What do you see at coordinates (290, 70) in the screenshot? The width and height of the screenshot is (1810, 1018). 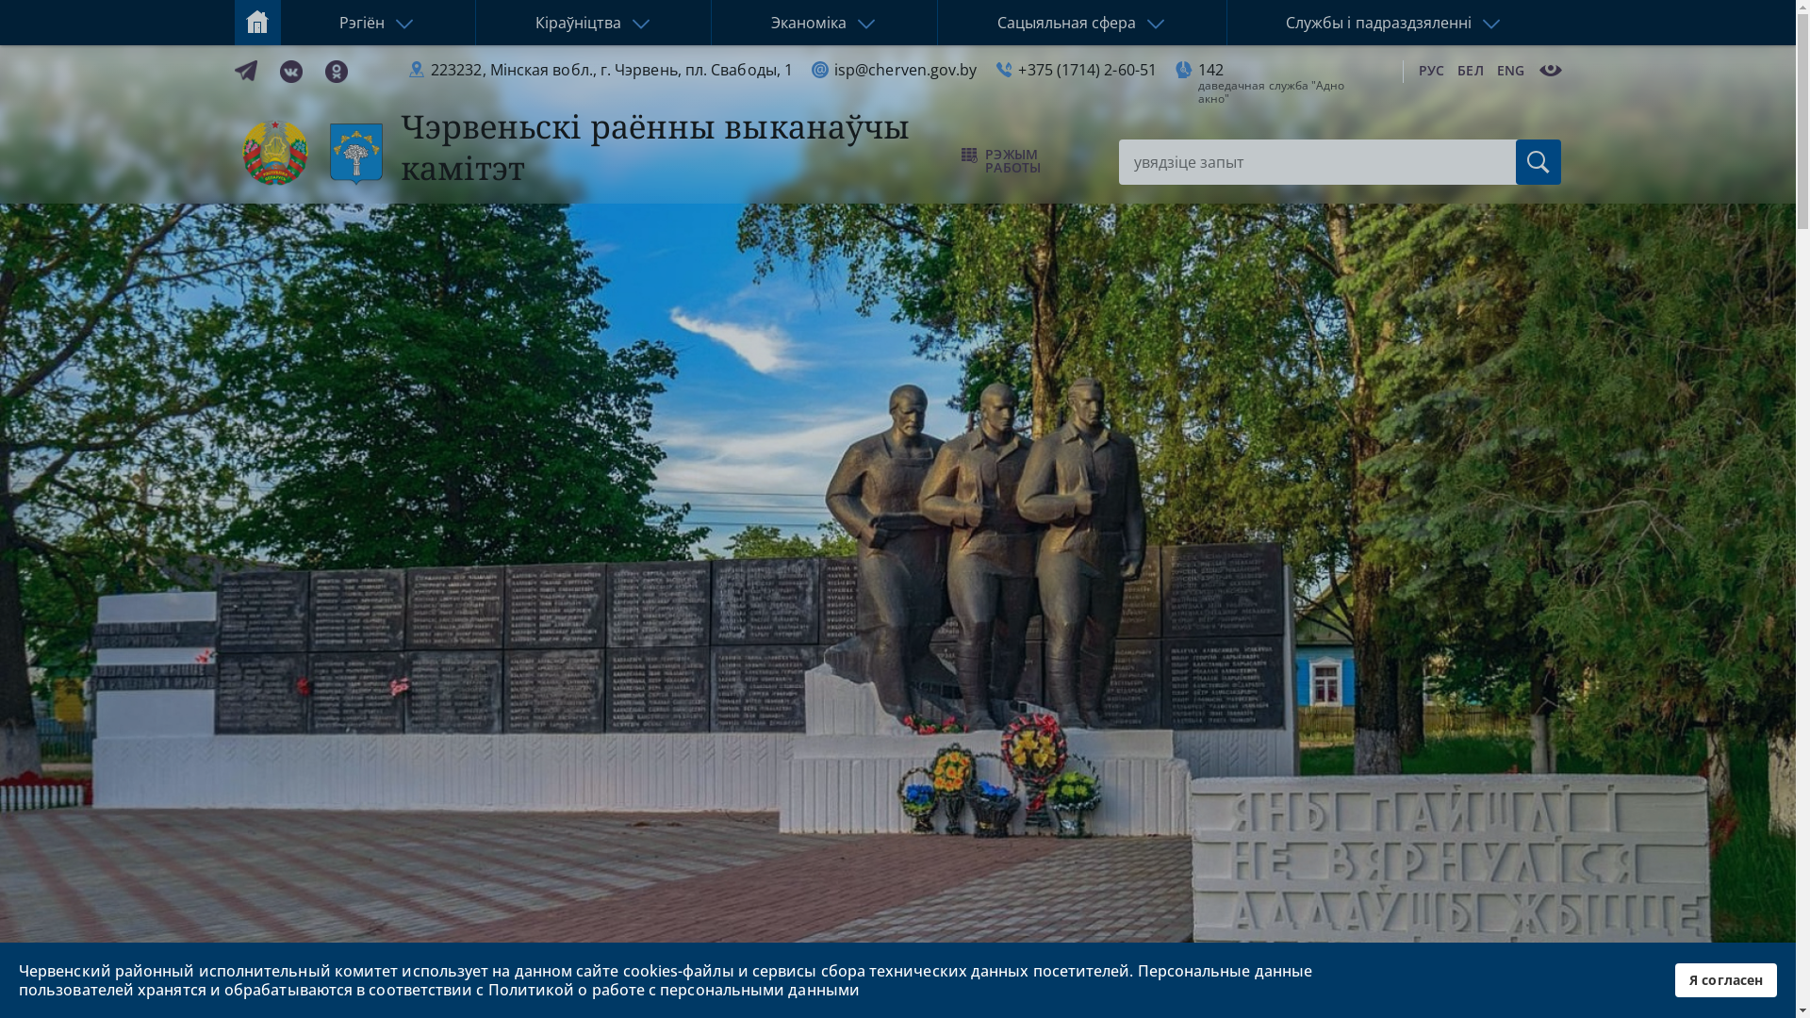 I see `VK` at bounding box center [290, 70].